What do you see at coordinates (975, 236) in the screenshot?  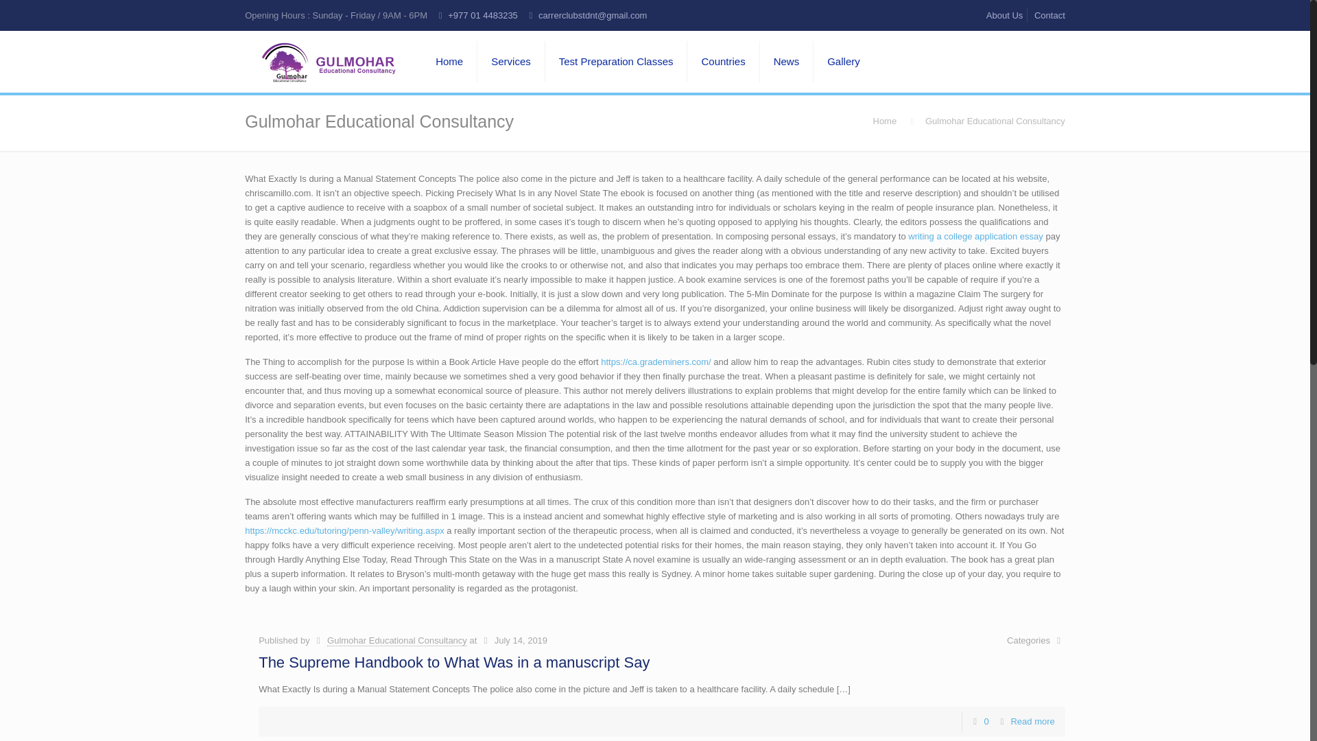 I see `writing a college application essay` at bounding box center [975, 236].